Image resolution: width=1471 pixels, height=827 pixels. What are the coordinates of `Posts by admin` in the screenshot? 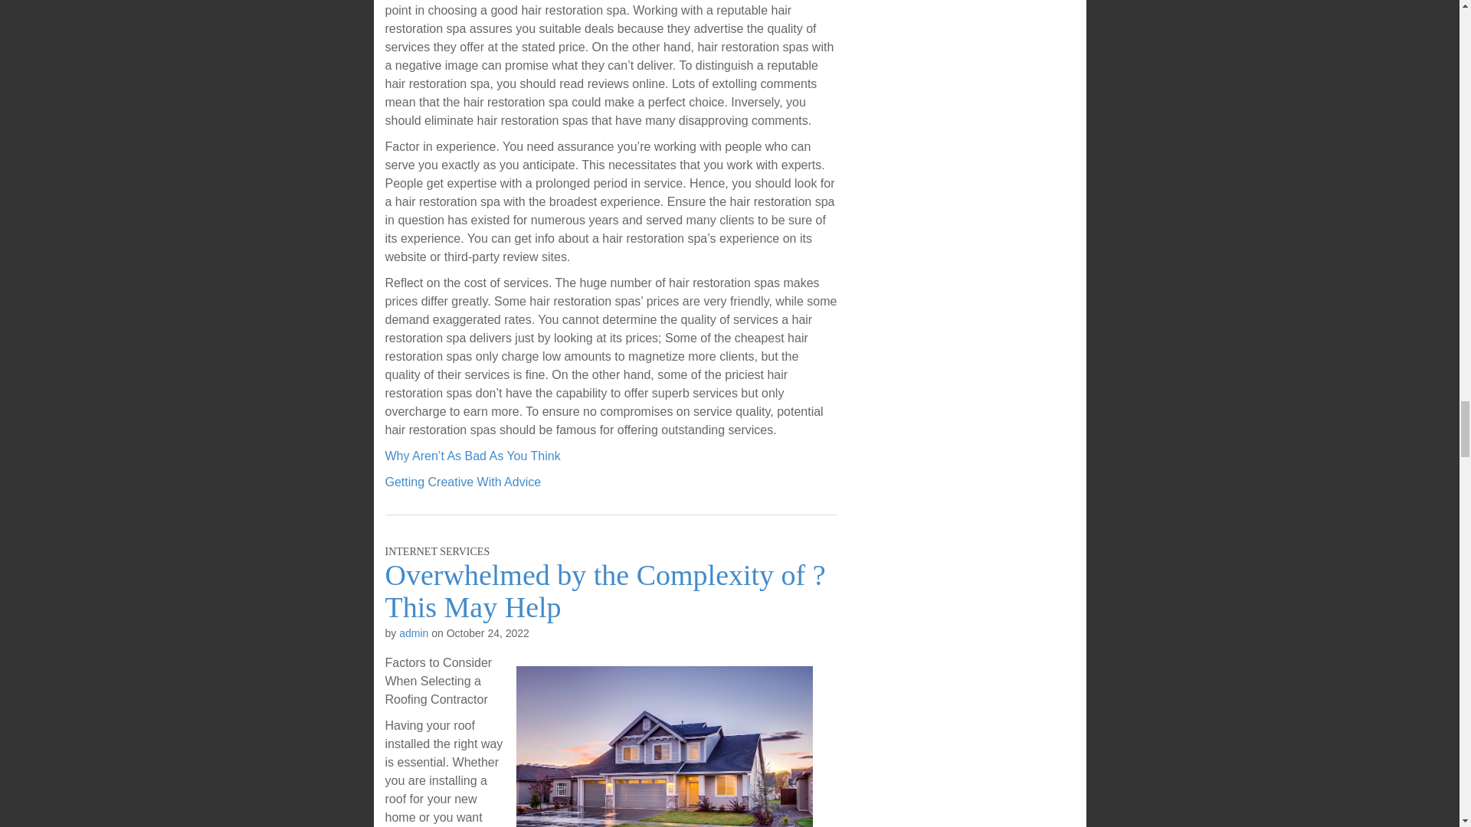 It's located at (413, 633).